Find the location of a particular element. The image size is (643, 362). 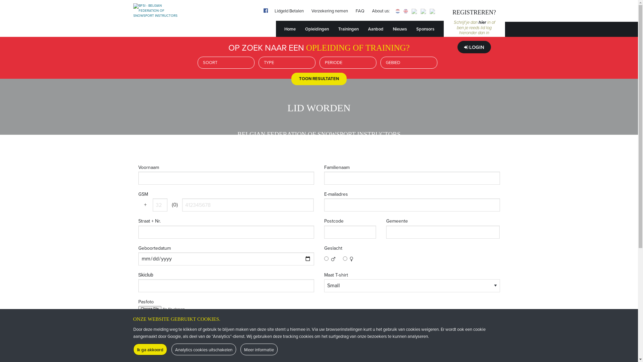

Sponsors is located at coordinates (429, 29).